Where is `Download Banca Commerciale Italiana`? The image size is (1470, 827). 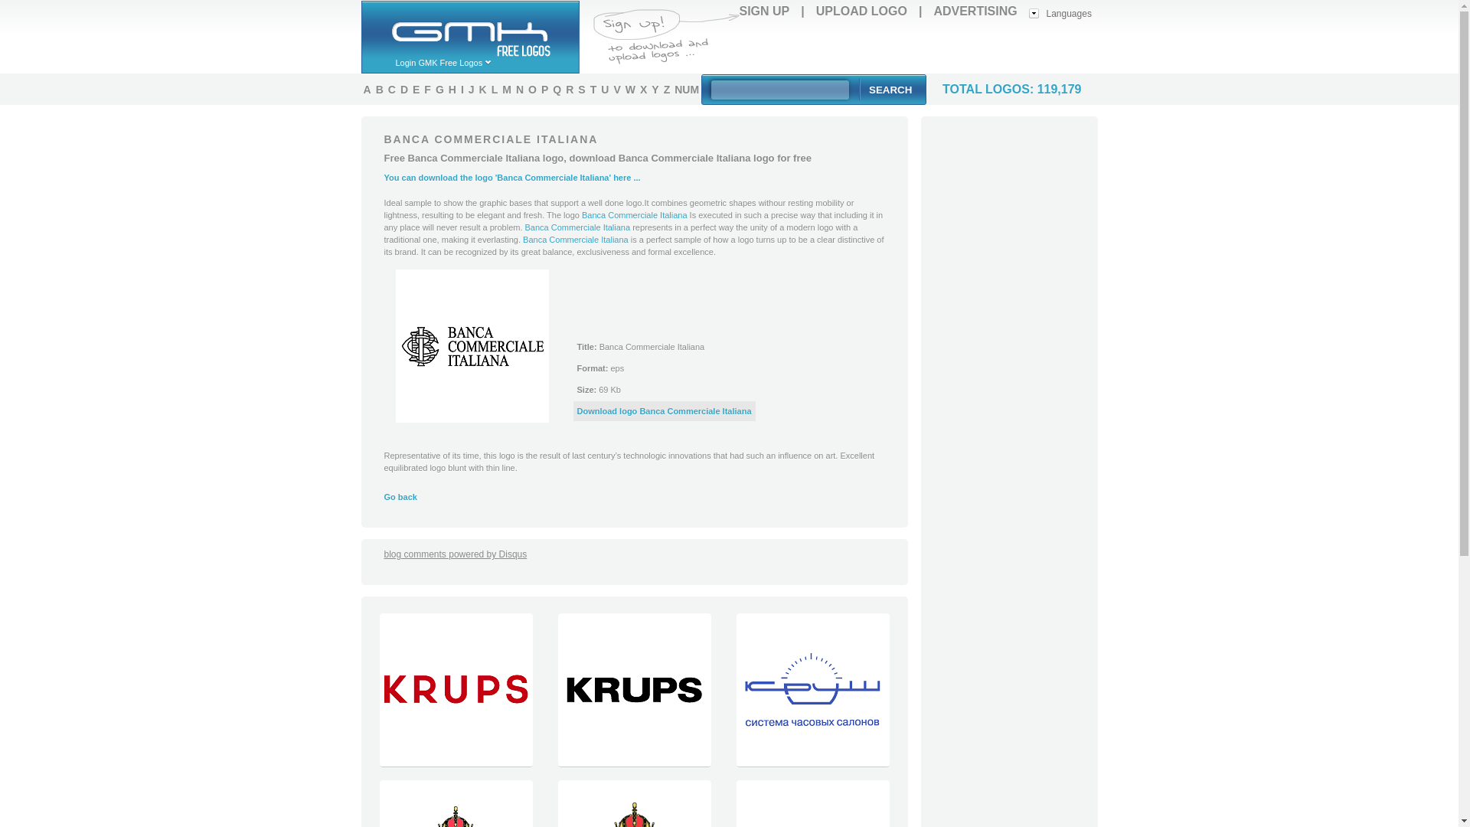 Download Banca Commerciale Italiana is located at coordinates (472, 346).